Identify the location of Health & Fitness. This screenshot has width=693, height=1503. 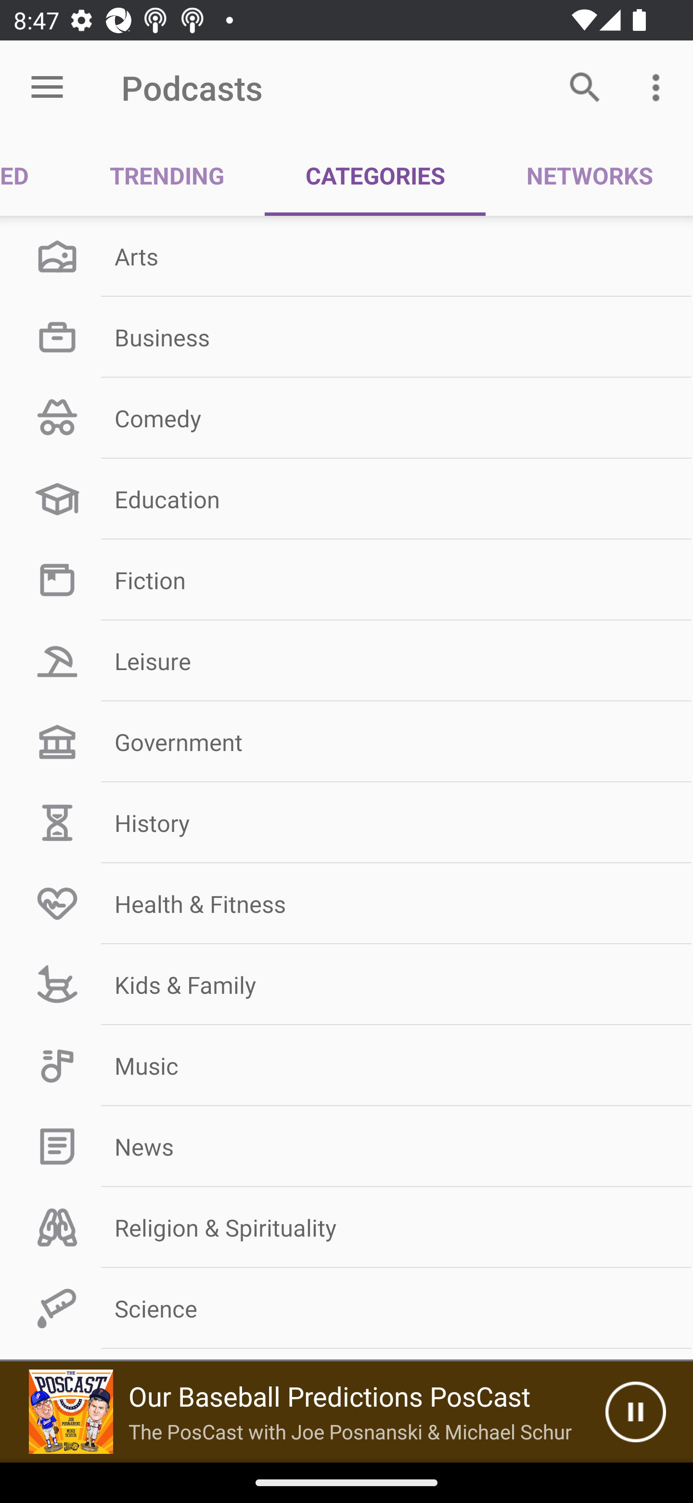
(346, 903).